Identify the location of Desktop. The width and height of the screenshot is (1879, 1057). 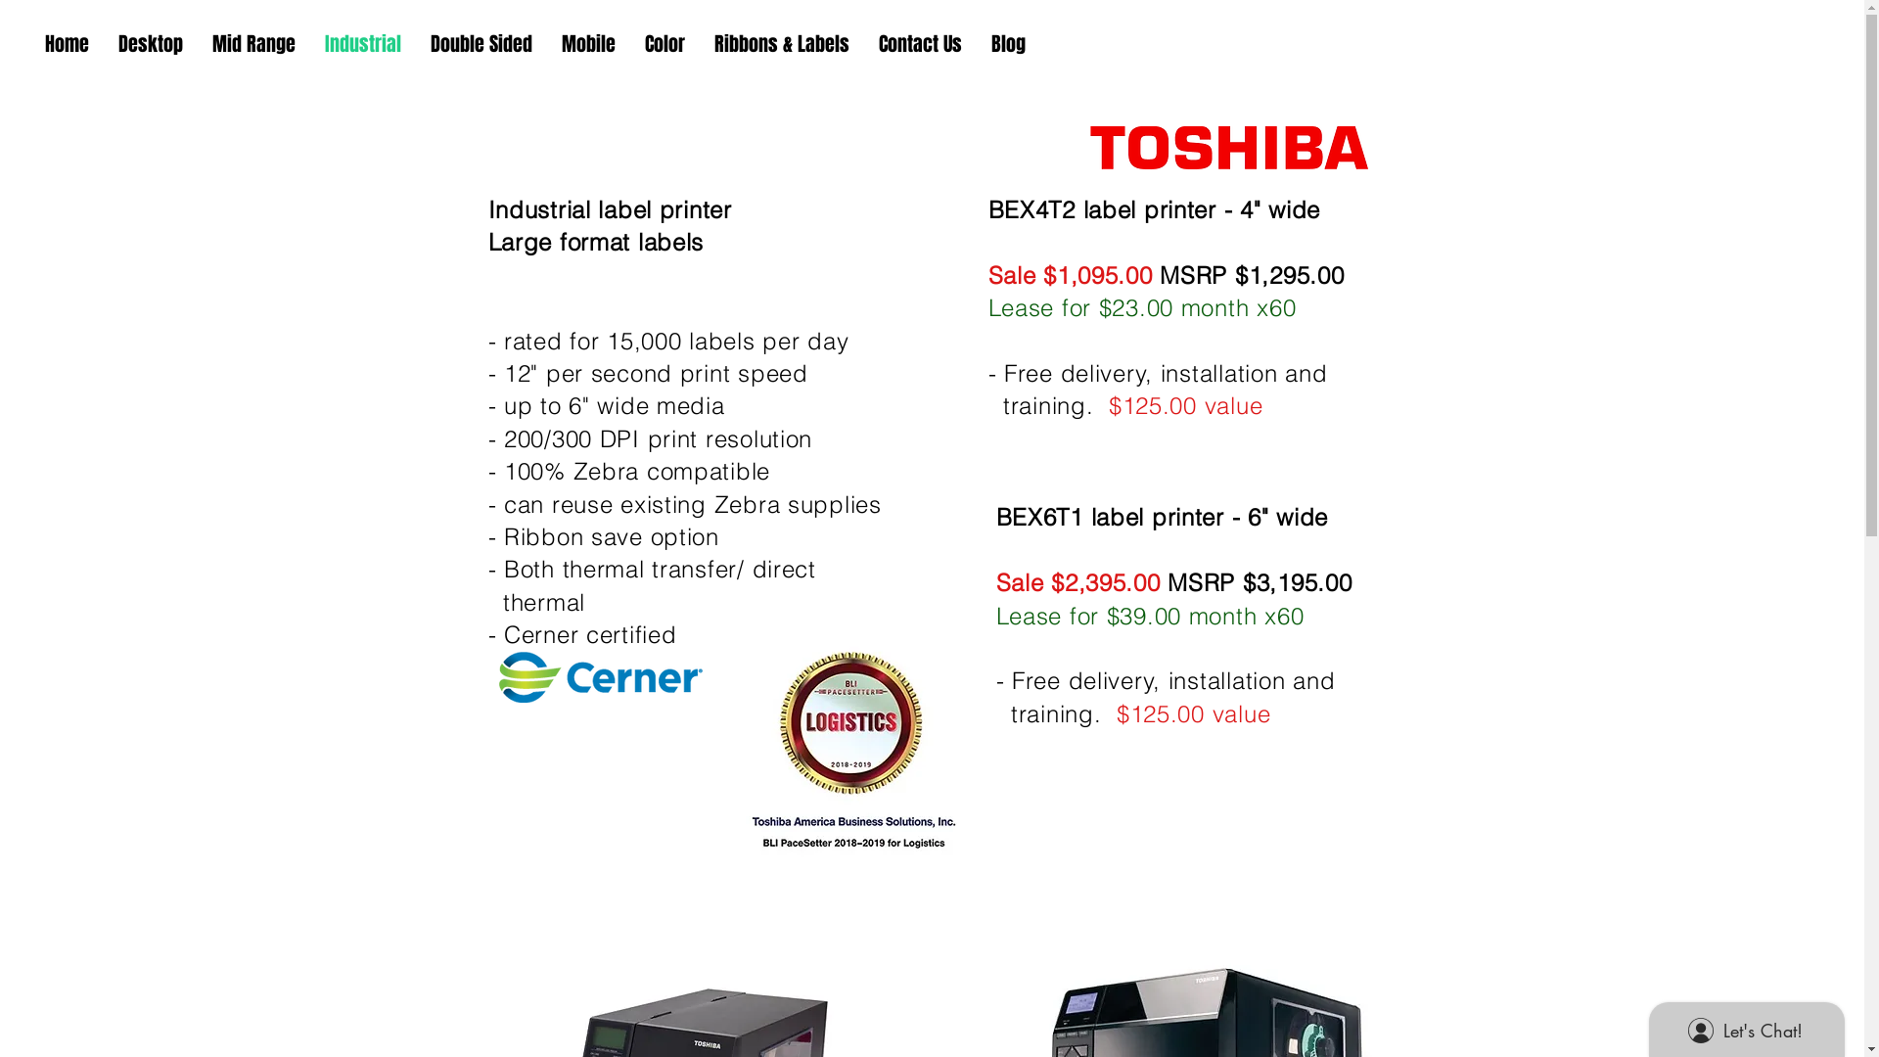
(151, 44).